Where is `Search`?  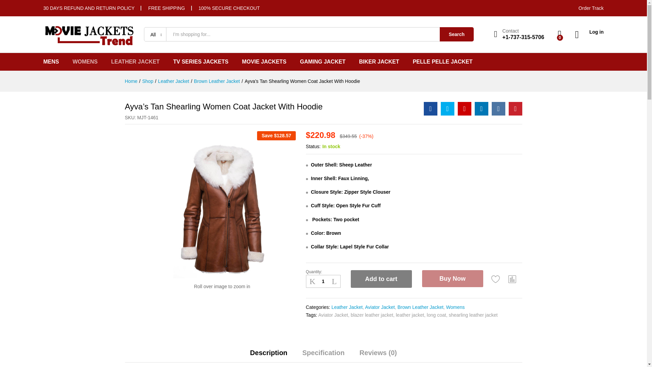 Search is located at coordinates (456, 34).